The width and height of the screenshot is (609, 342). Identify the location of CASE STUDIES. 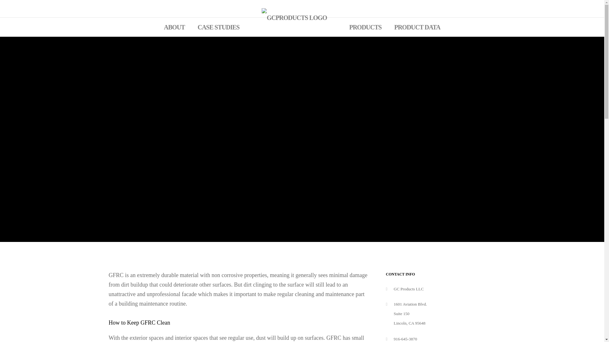
(218, 27).